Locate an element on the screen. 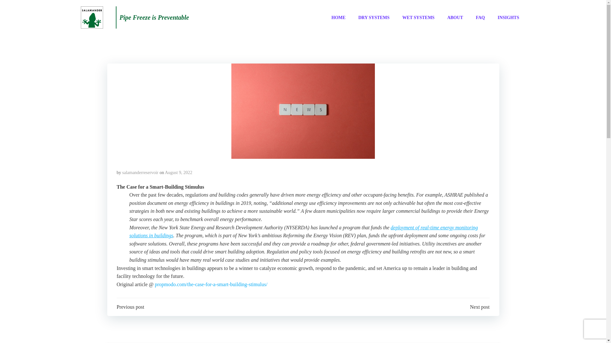  FAQ is located at coordinates (481, 17).